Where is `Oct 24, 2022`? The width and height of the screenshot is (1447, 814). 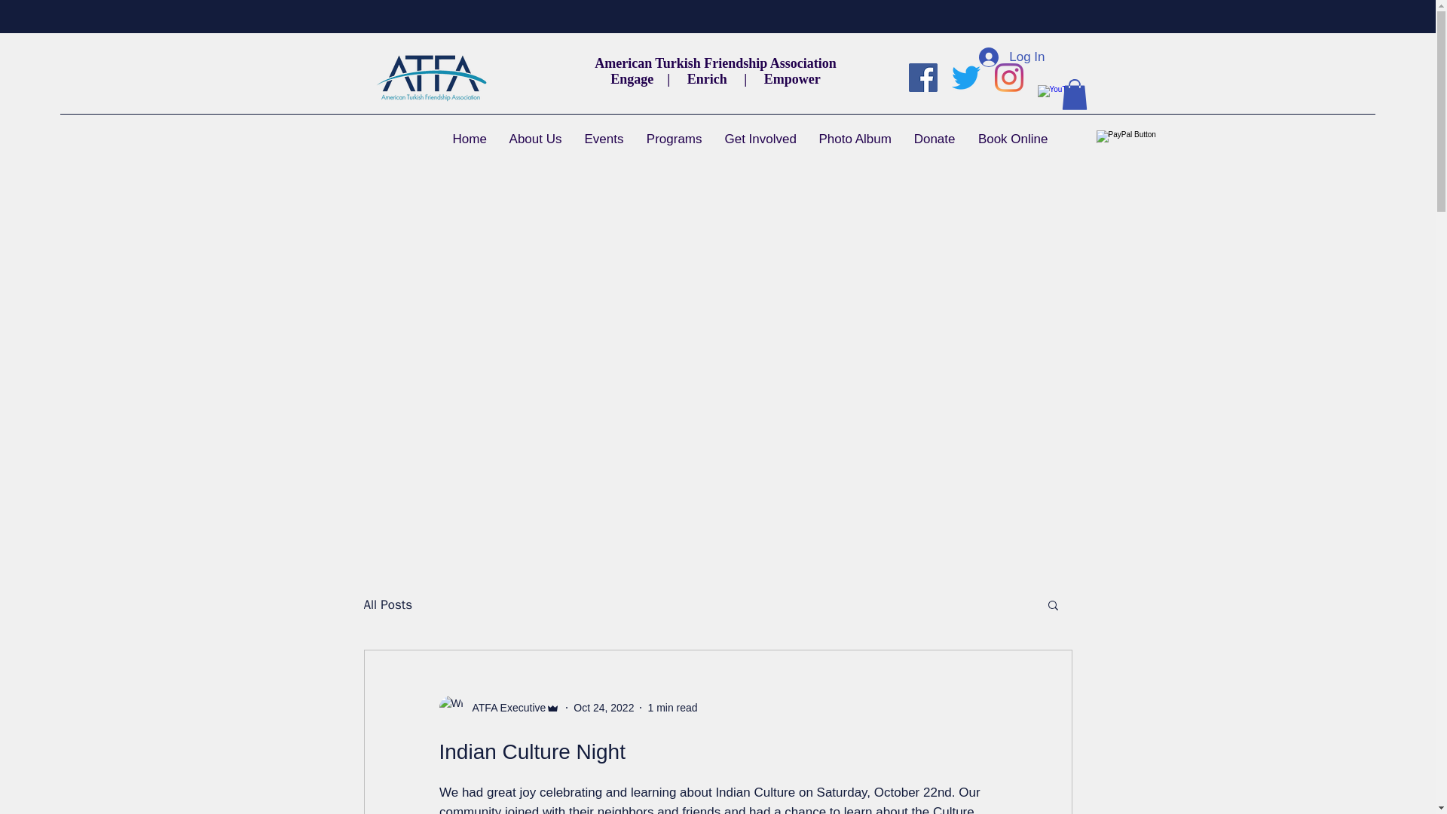 Oct 24, 2022 is located at coordinates (603, 707).